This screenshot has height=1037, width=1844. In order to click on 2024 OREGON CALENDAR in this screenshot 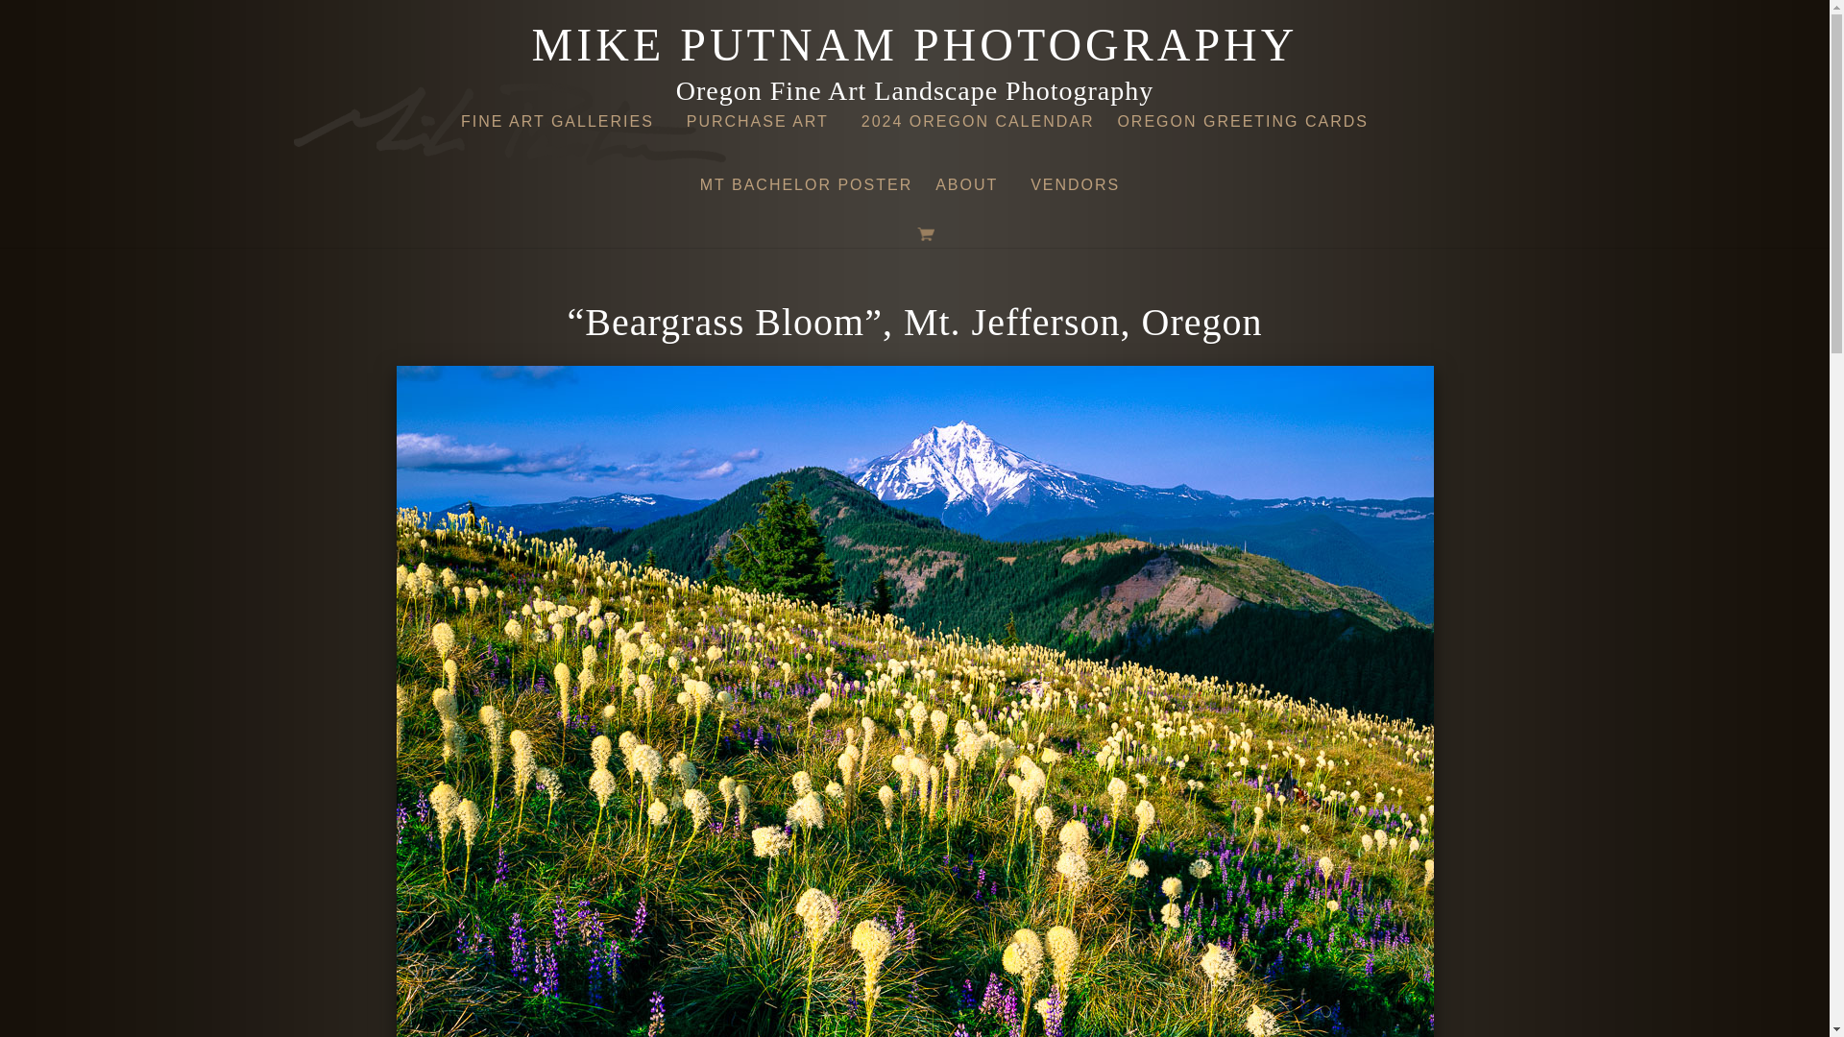, I will do `click(978, 128)`.